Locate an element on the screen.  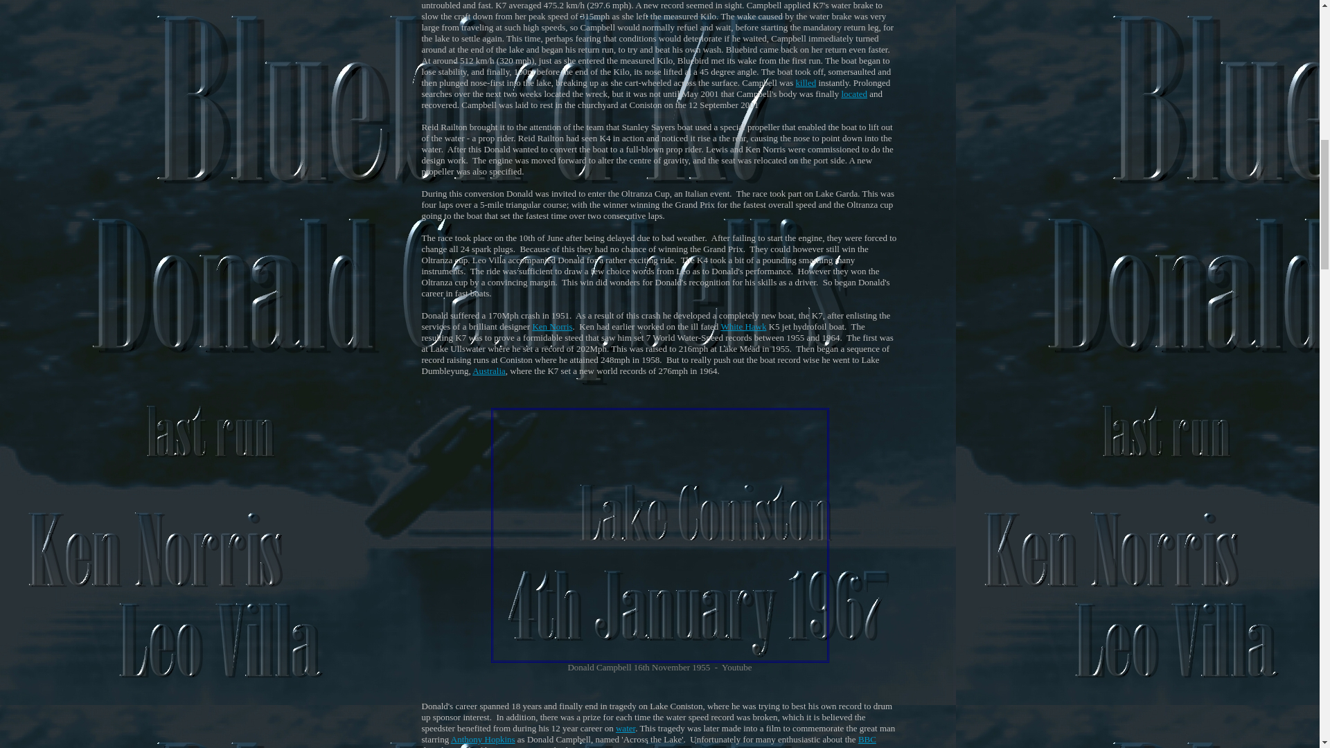
Anthony Hopkins is located at coordinates (483, 738).